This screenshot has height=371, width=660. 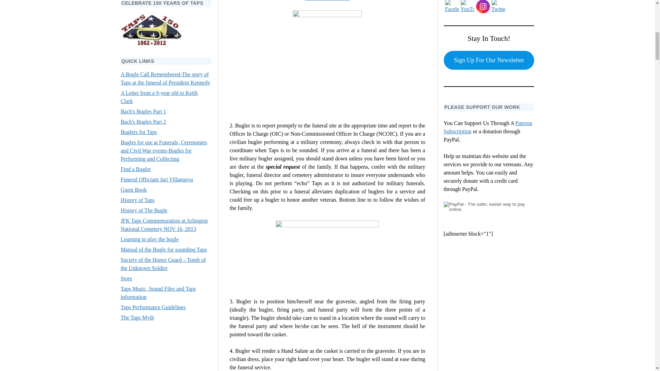 I want to click on History of Taps, so click(x=137, y=200).